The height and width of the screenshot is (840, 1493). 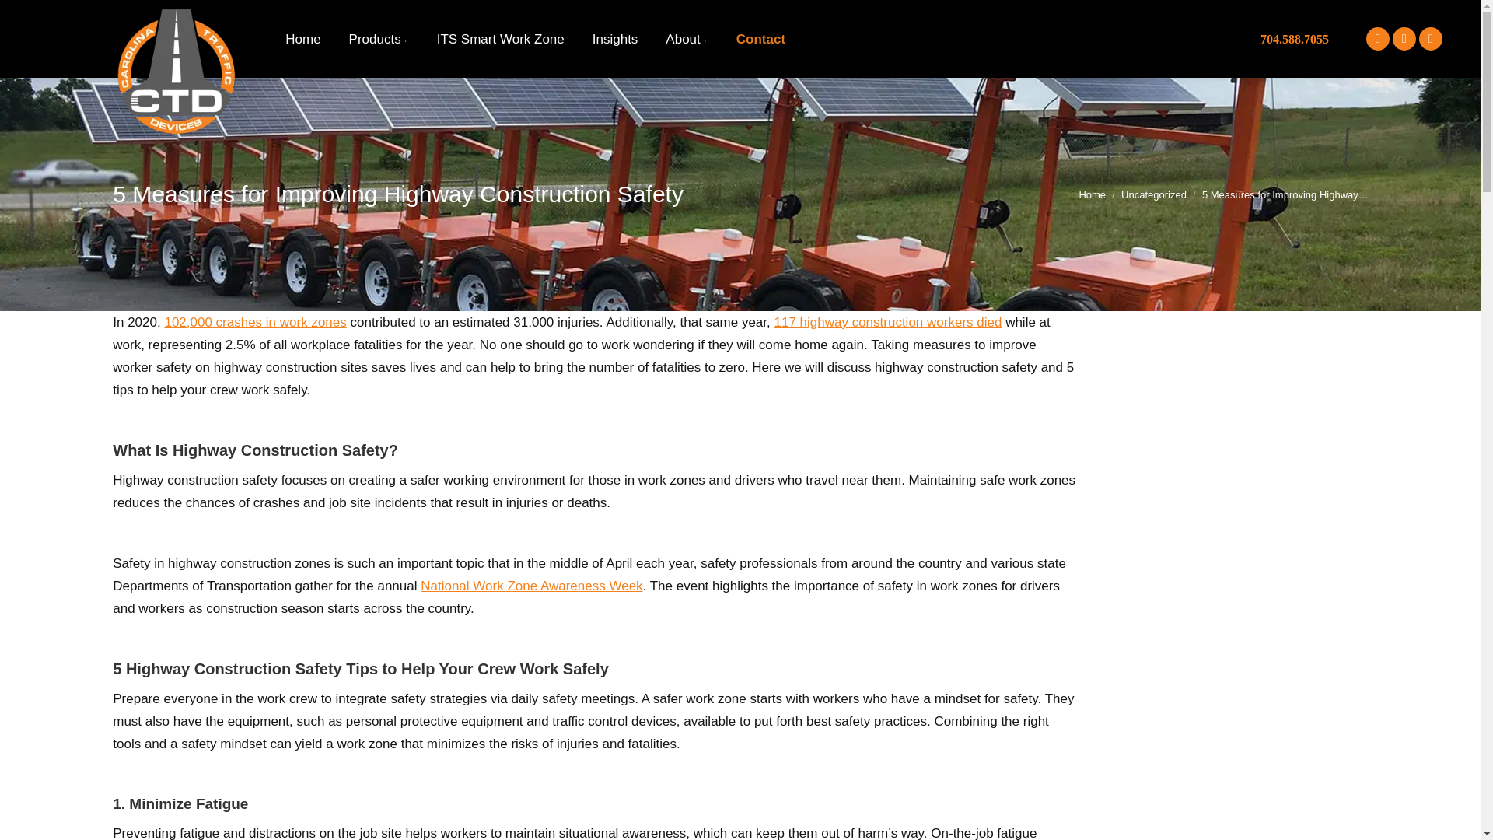 What do you see at coordinates (1431, 38) in the screenshot?
I see `Instagram page opens in new window` at bounding box center [1431, 38].